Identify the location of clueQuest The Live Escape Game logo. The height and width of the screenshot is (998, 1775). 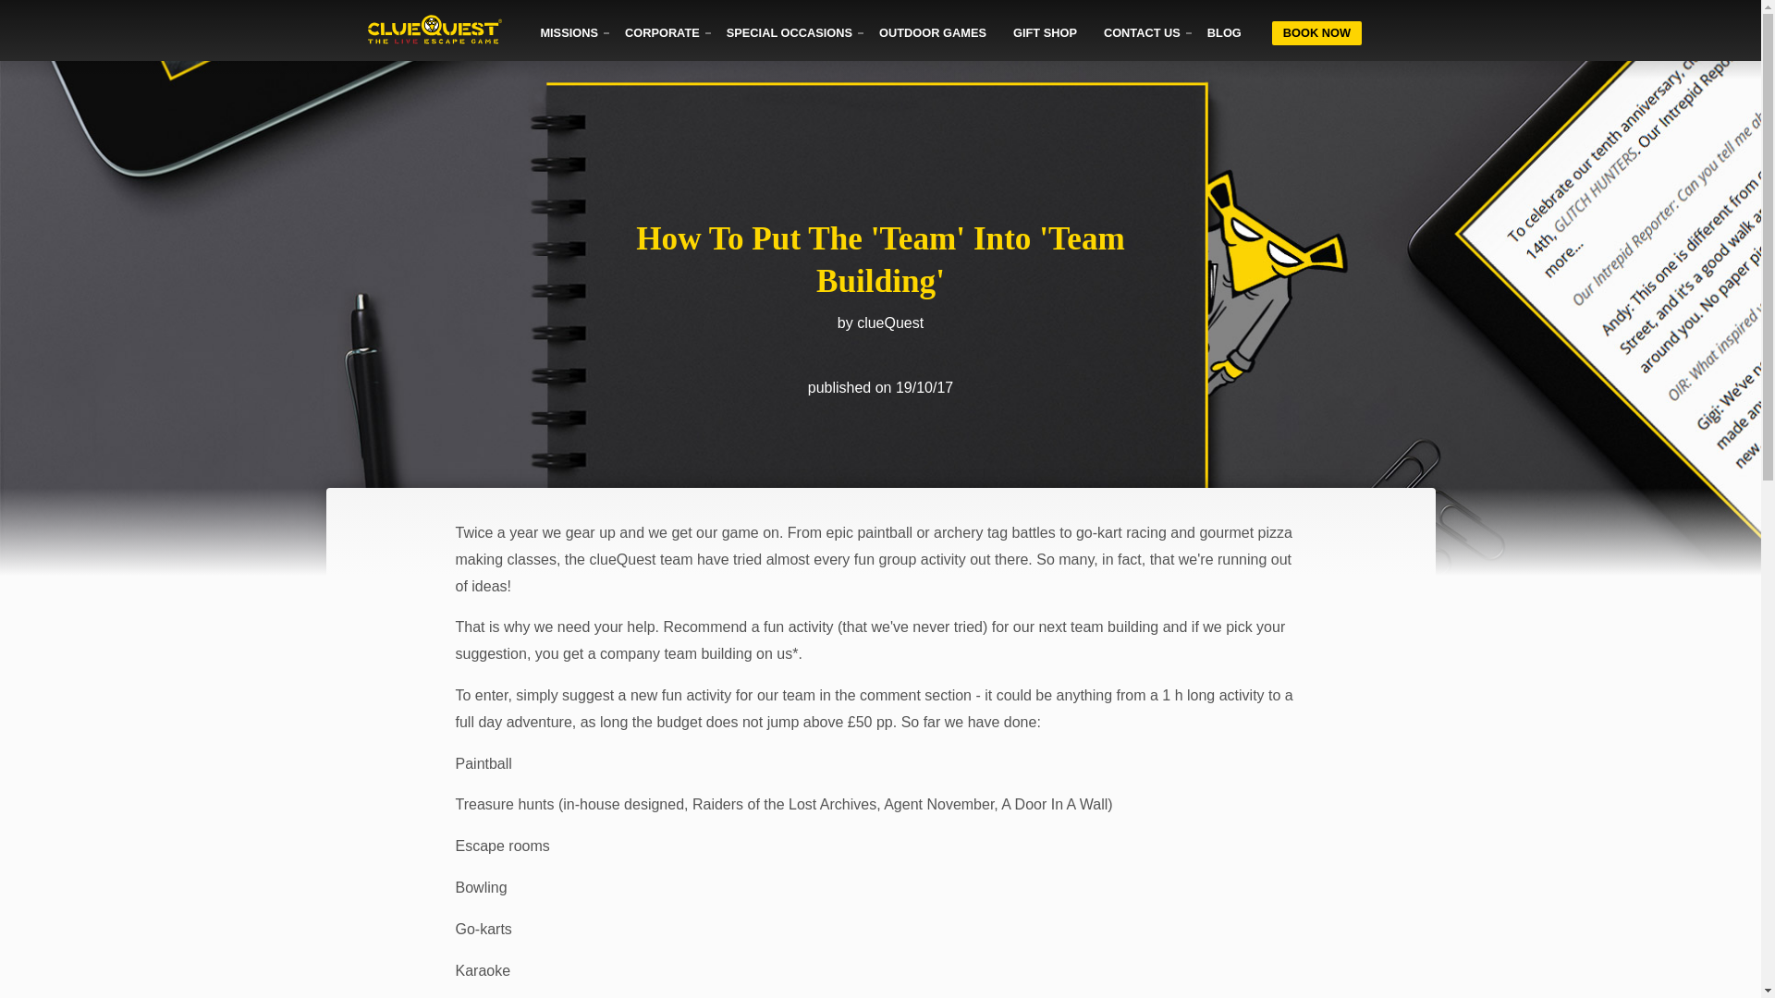
(435, 33).